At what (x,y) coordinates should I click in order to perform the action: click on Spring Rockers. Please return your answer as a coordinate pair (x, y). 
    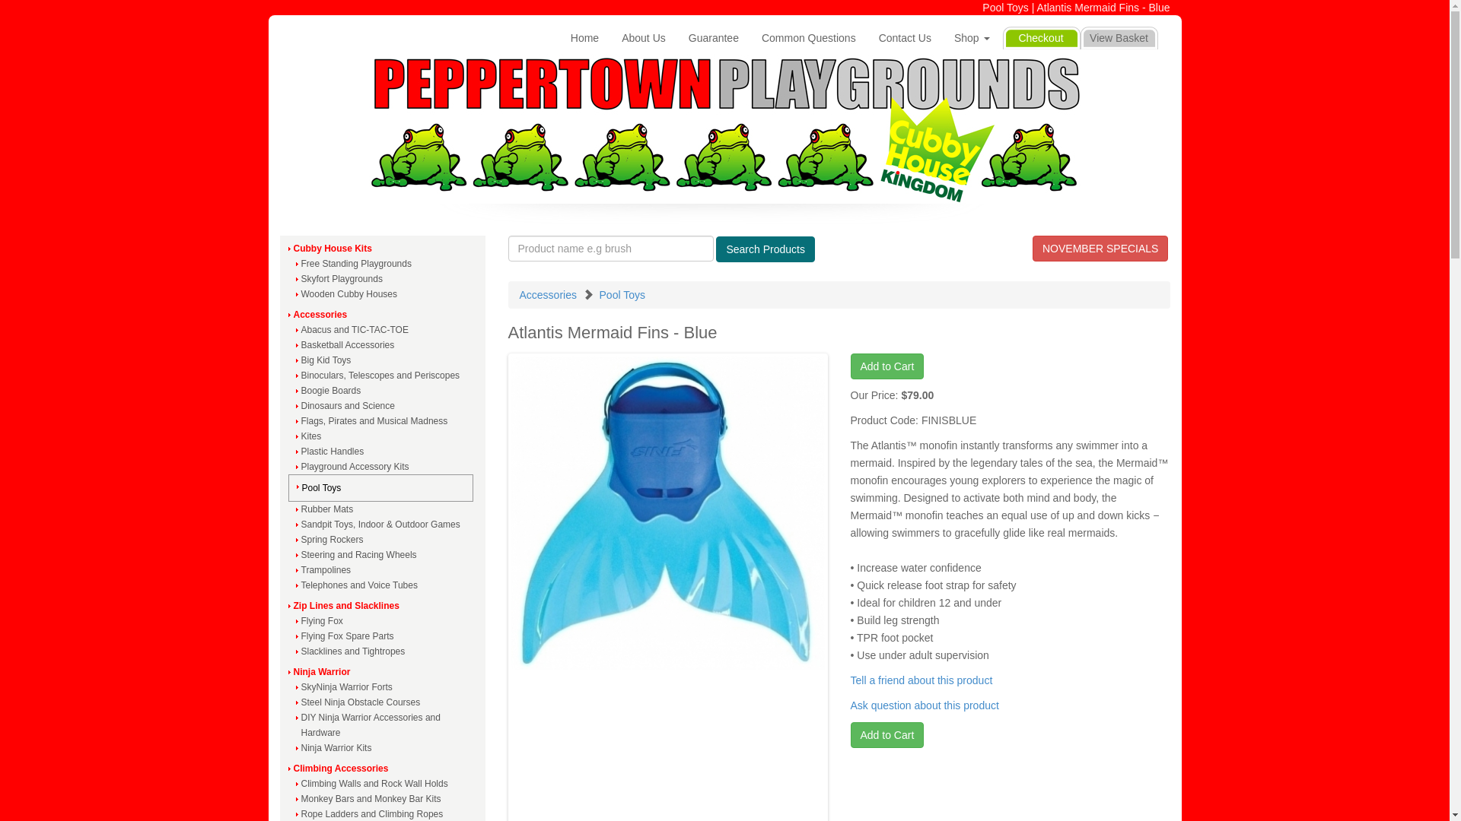
    Looking at the image, I should click on (382, 540).